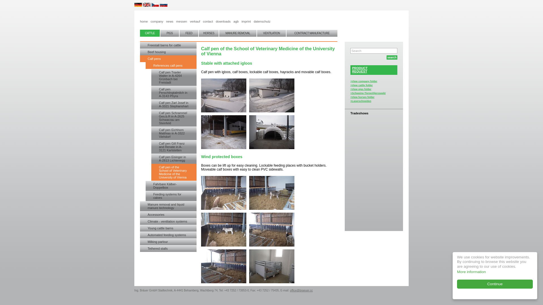 Image resolution: width=543 pixels, height=305 pixels. Describe the element at coordinates (476, 272) in the screenshot. I see `More information` at that location.